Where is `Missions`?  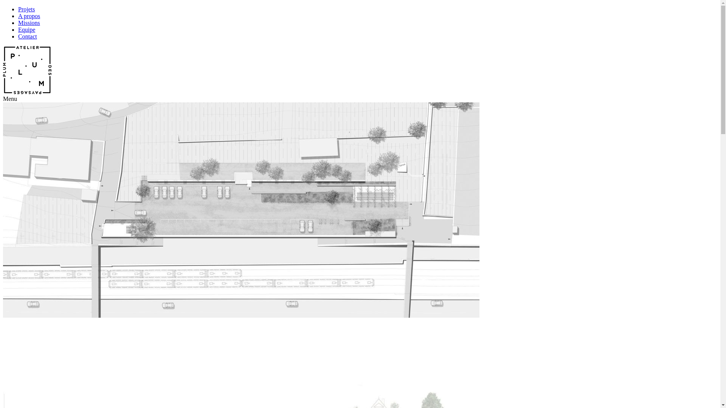
Missions is located at coordinates (29, 23).